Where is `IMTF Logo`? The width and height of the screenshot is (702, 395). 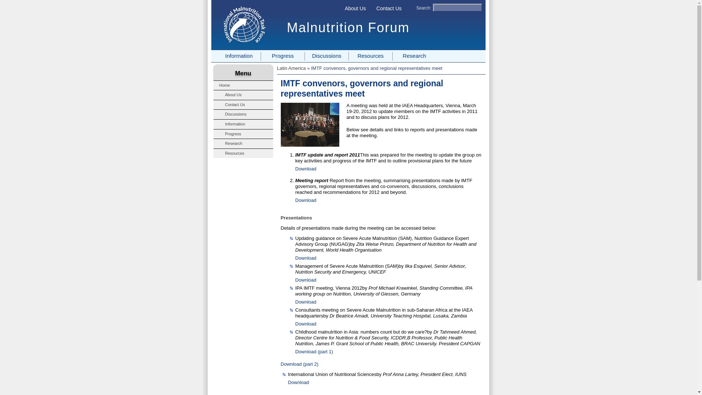 IMTF Logo is located at coordinates (244, 25).